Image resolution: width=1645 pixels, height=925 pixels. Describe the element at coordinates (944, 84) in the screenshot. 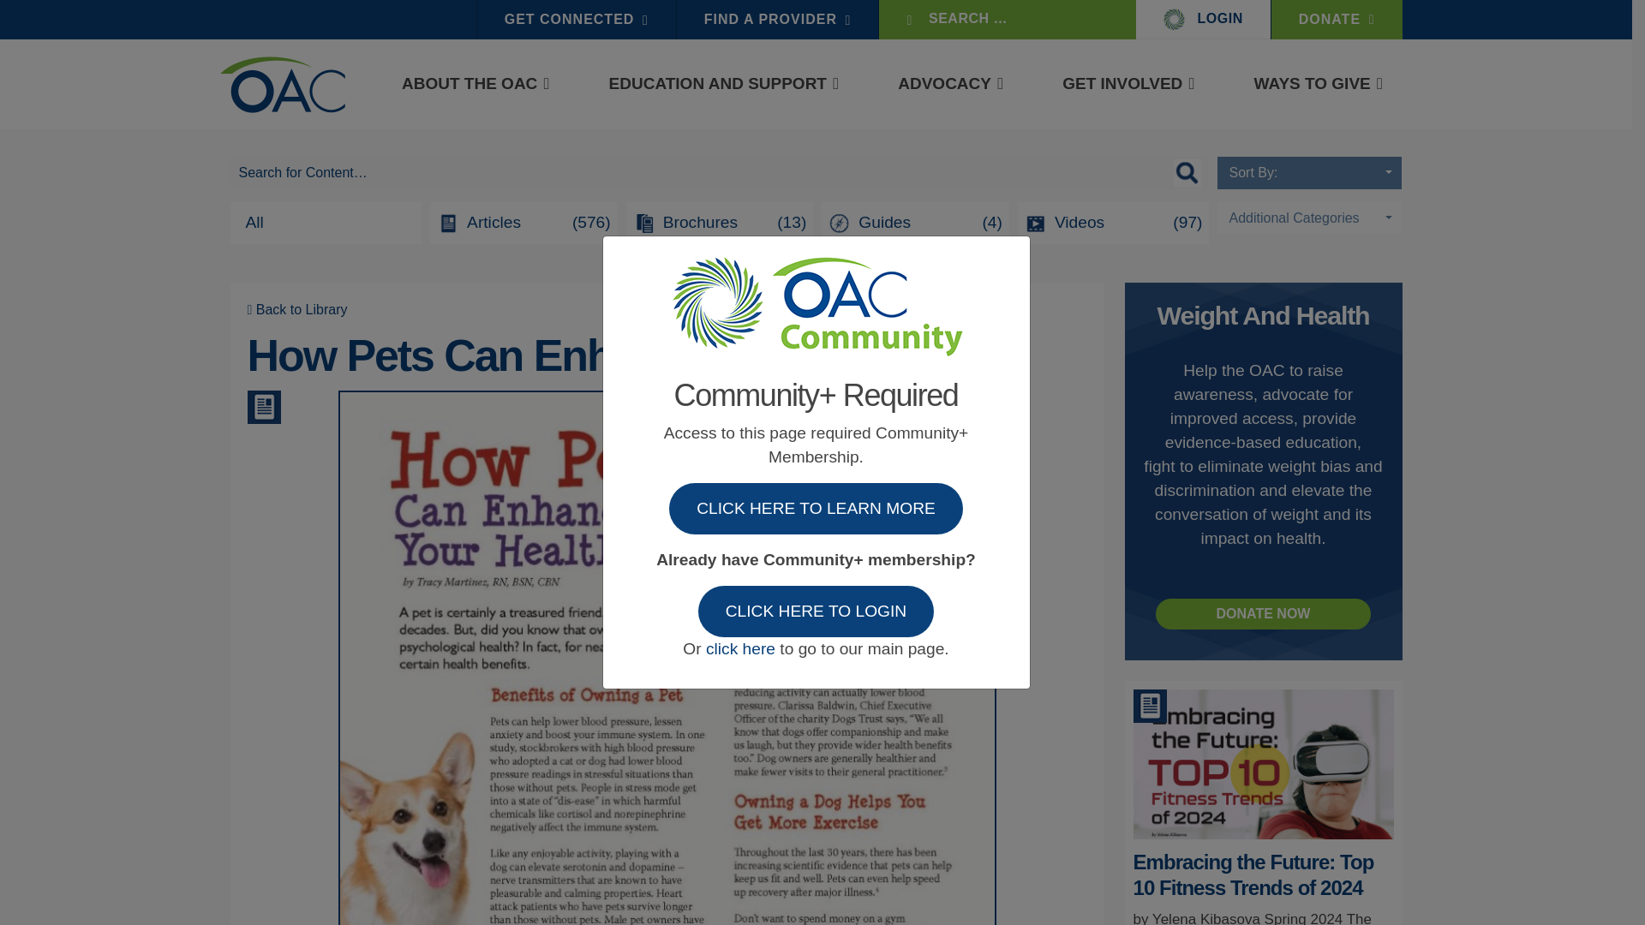

I see `ADVOCACY` at that location.